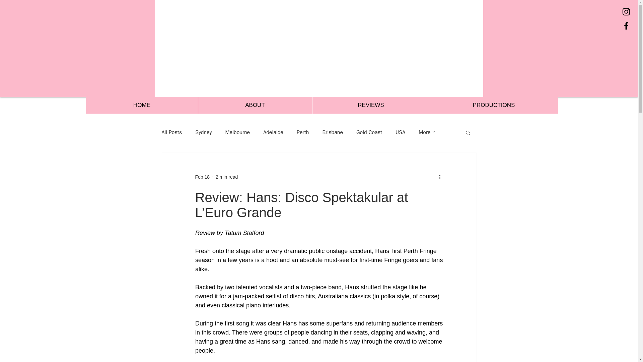 Image resolution: width=643 pixels, height=362 pixels. I want to click on Brisbane, so click(332, 132).